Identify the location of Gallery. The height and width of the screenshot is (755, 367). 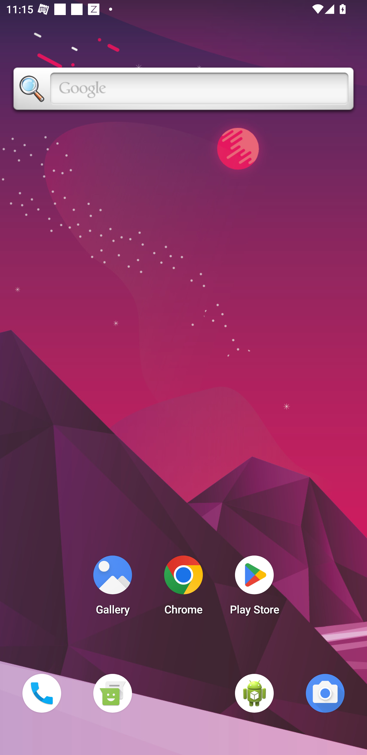
(112, 588).